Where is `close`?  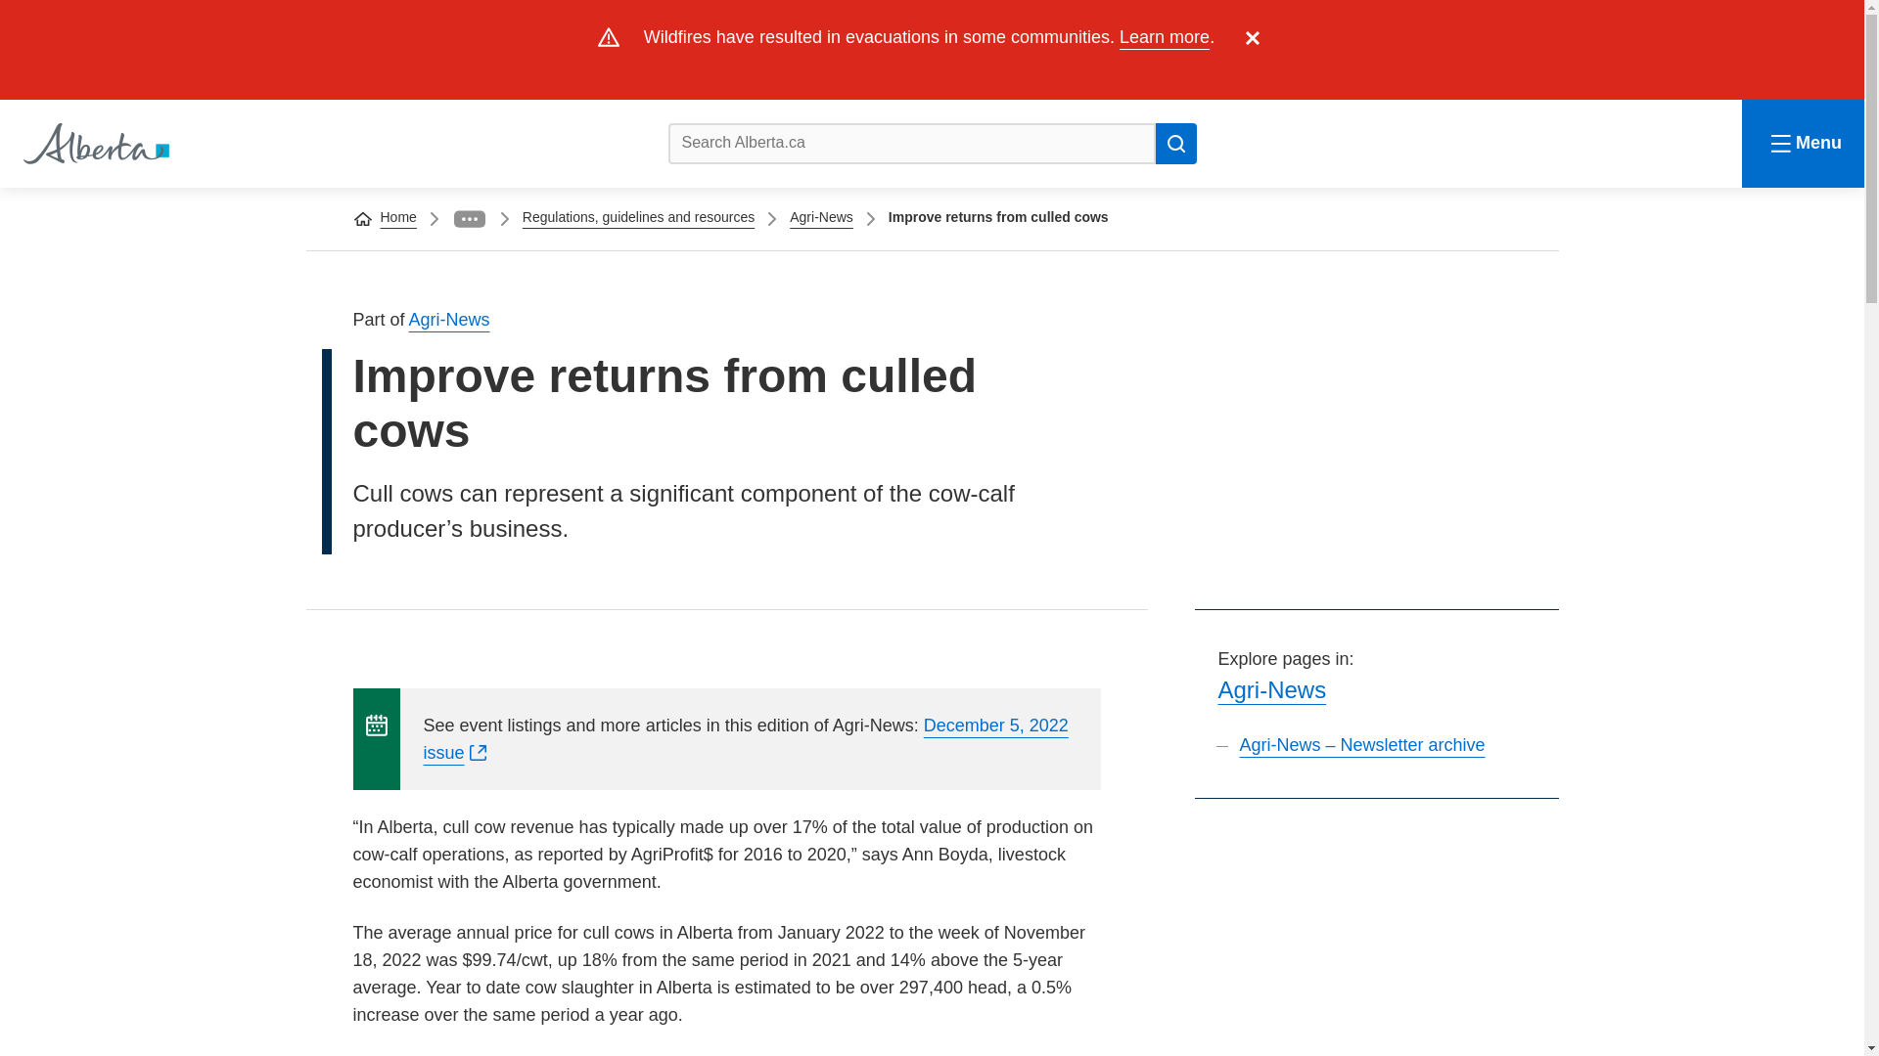
close is located at coordinates (1253, 37).